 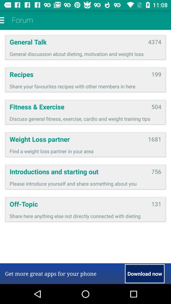 I want to click on turn off the item next to the get more great item, so click(x=144, y=274).